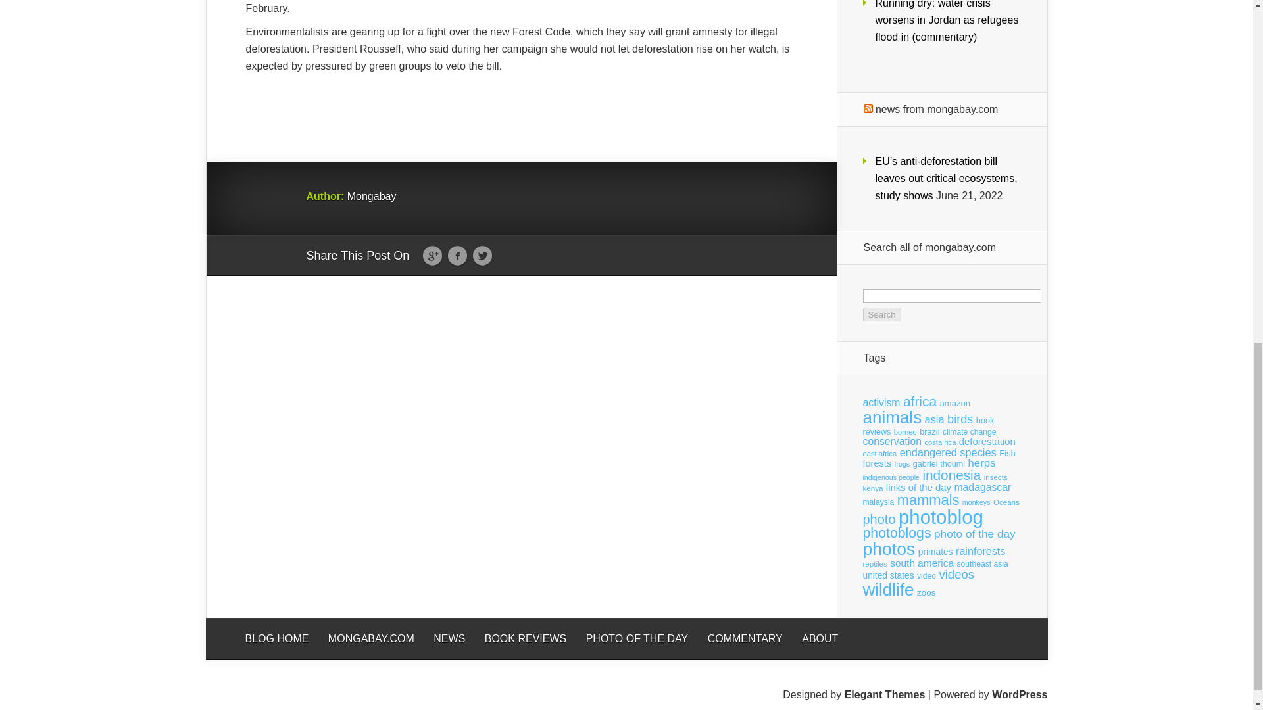 The image size is (1263, 710). I want to click on activism, so click(881, 402).